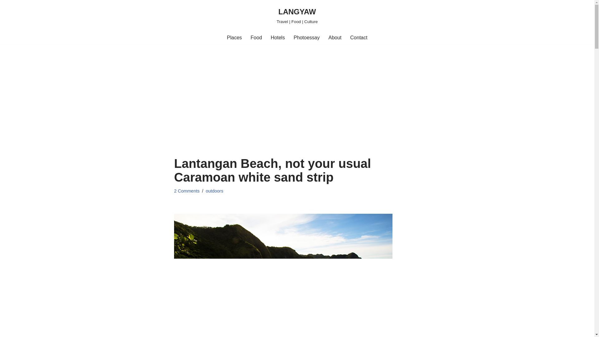 The width and height of the screenshot is (599, 337). Describe the element at coordinates (256, 37) in the screenshot. I see `Food` at that location.